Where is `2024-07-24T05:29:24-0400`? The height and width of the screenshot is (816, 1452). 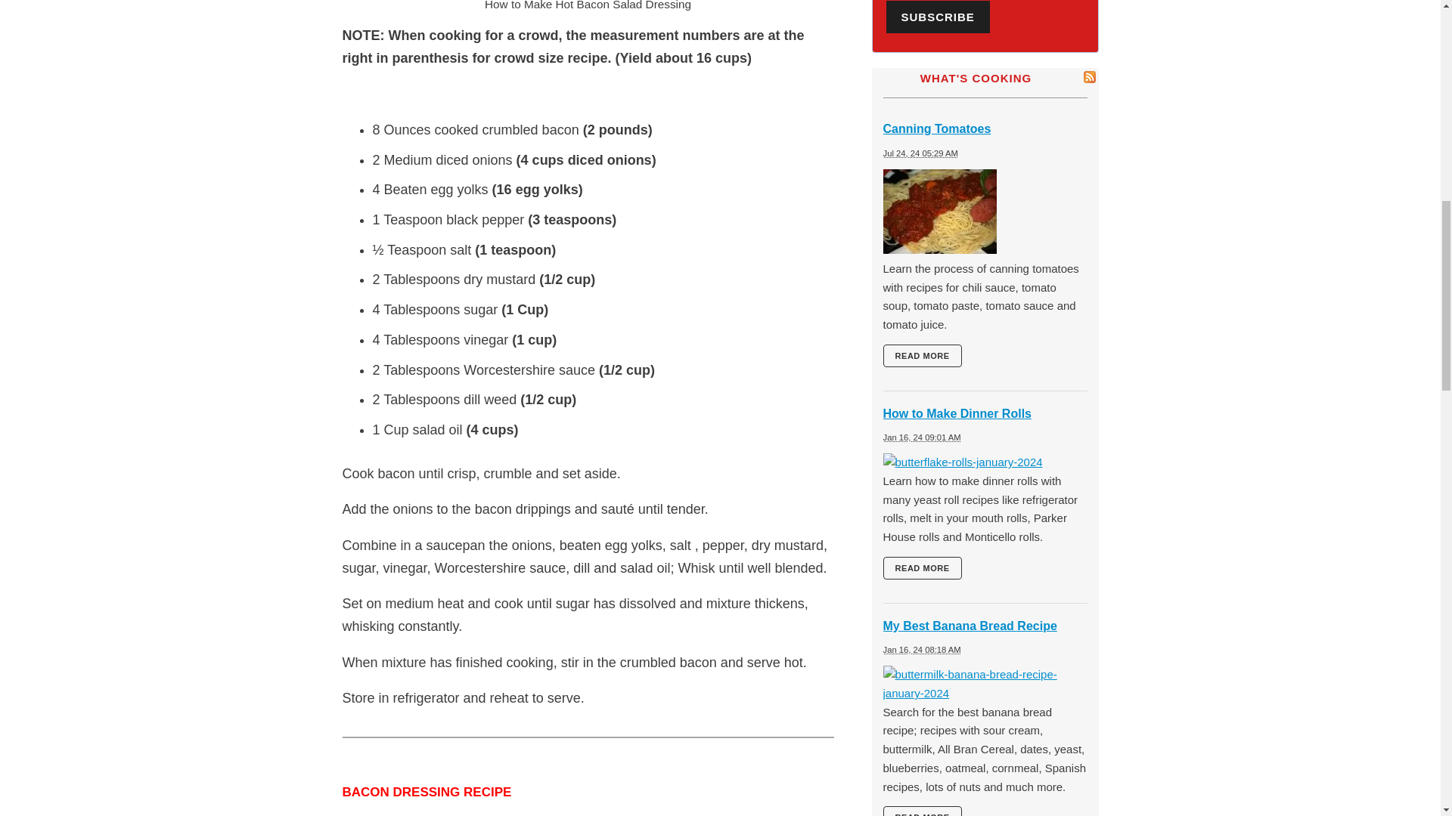
2024-07-24T05:29:24-0400 is located at coordinates (920, 153).